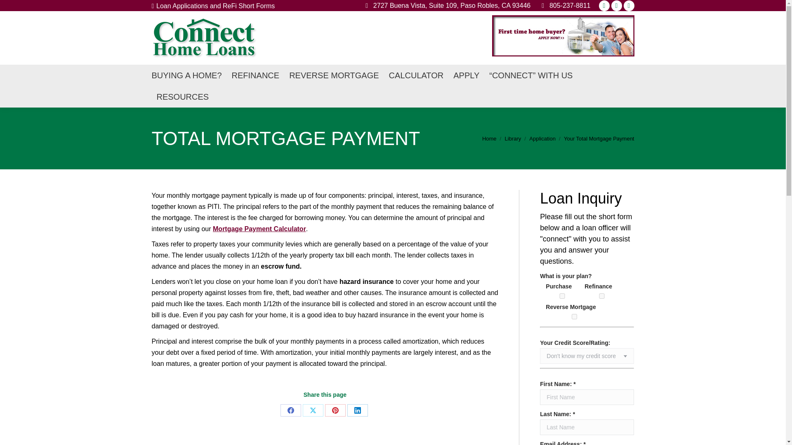 The width and height of the screenshot is (792, 445). Describe the element at coordinates (601, 296) in the screenshot. I see `Refinance` at that location.